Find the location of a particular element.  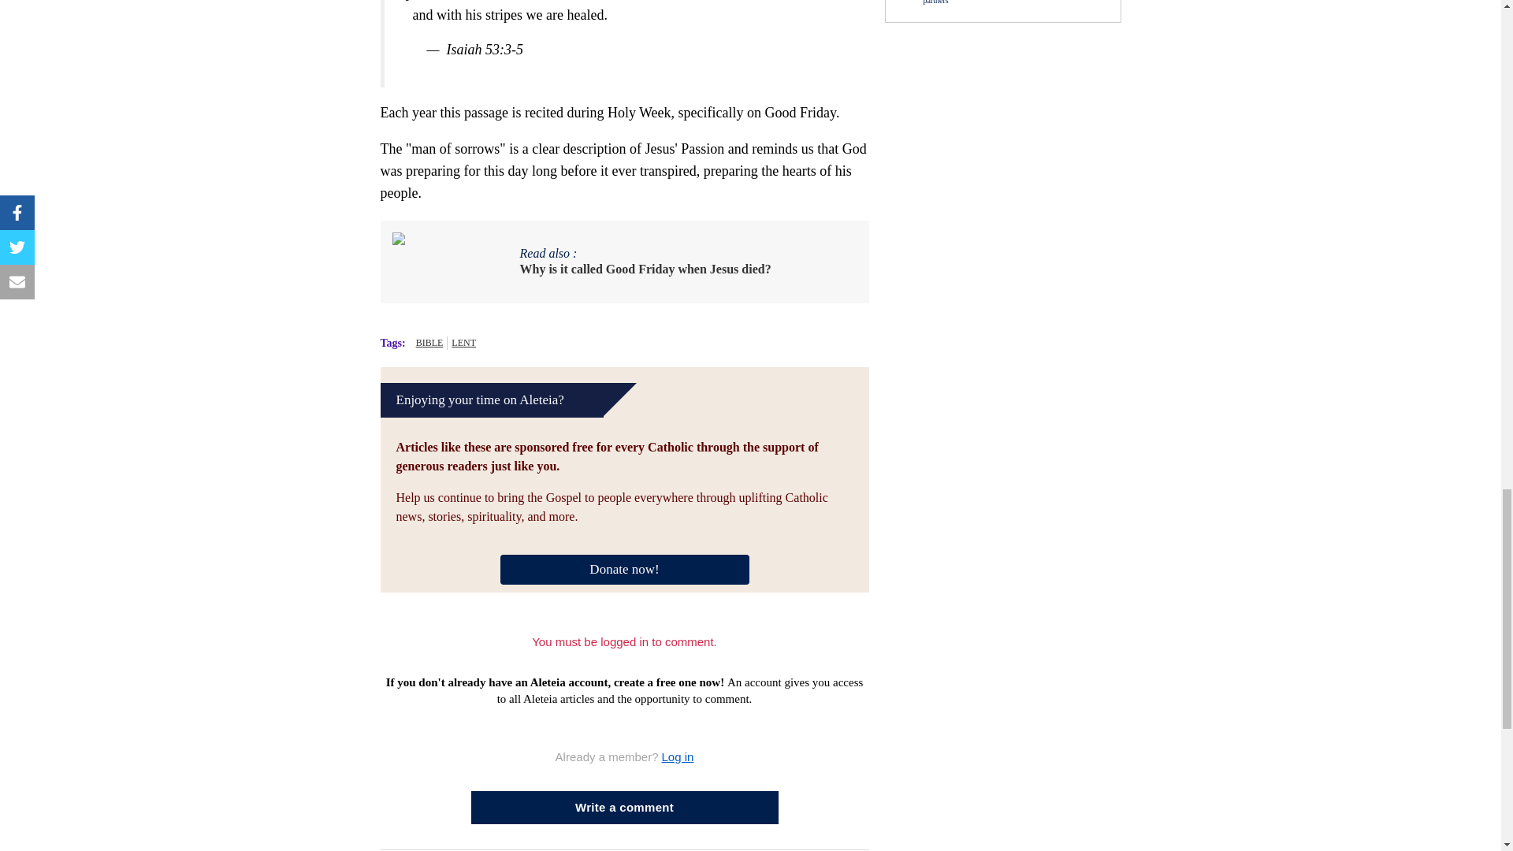

Why is it called Good Friday when Jesus died? is located at coordinates (646, 269).